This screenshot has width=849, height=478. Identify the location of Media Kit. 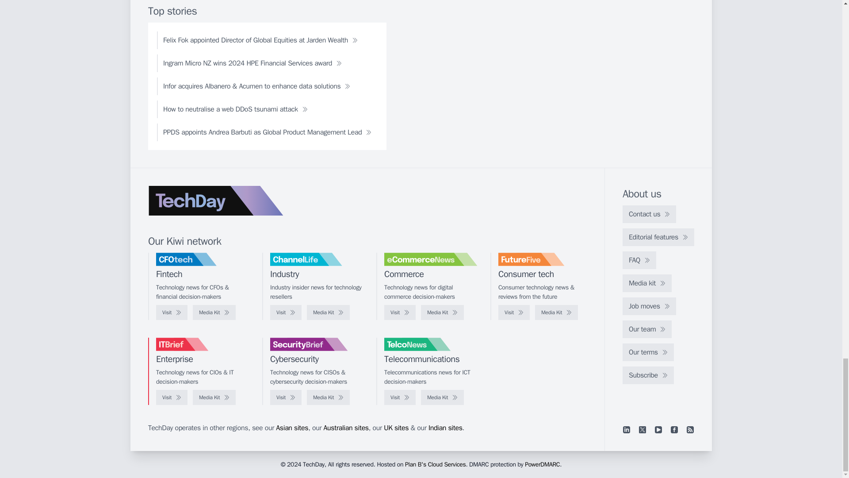
(214, 312).